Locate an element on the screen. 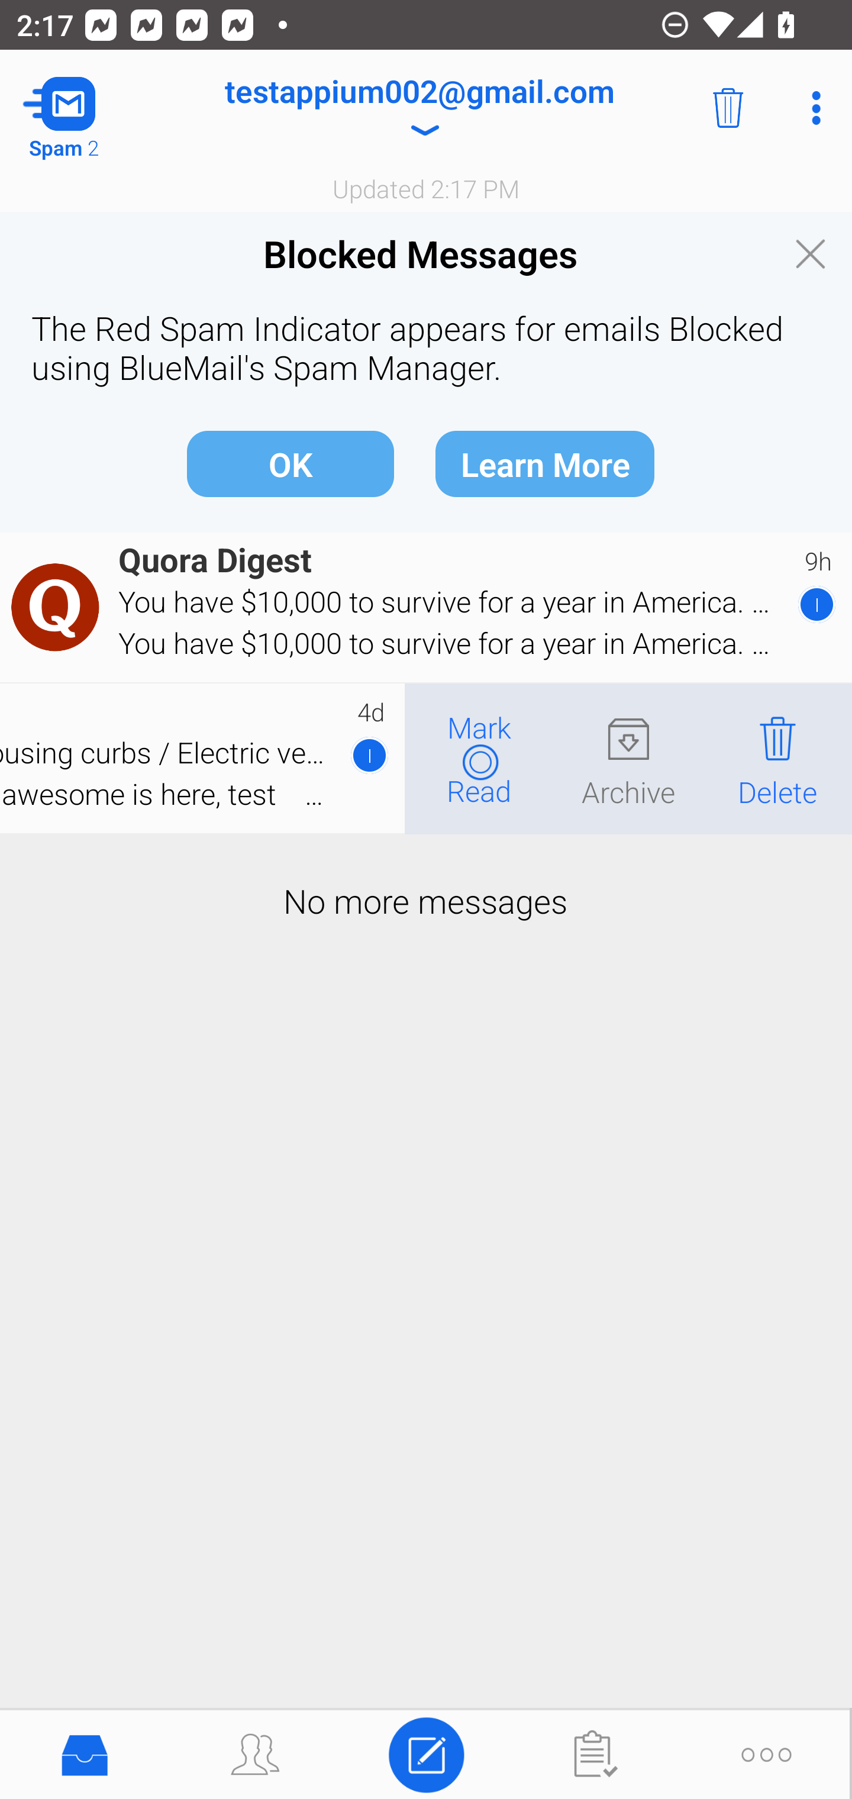 The image size is (852, 1799). testappium002@gmail.com is located at coordinates (419, 108).